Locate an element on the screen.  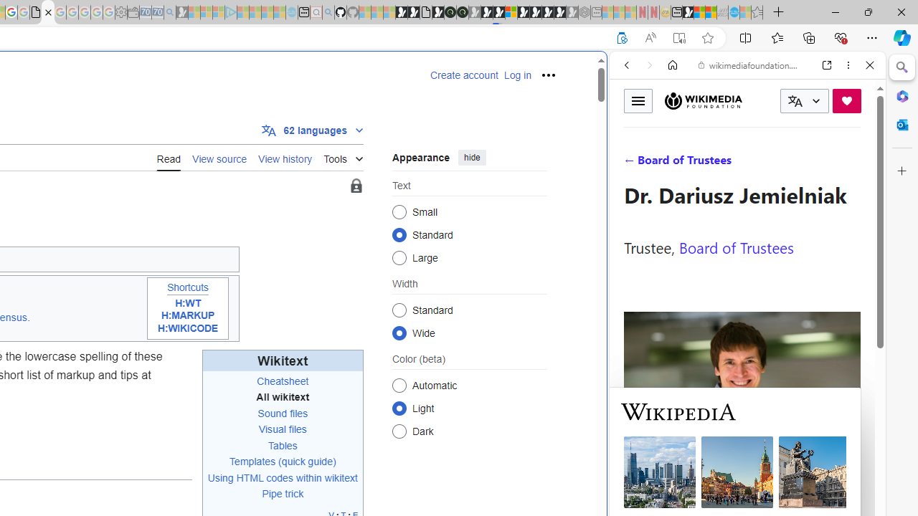
Log in is located at coordinates (517, 75).